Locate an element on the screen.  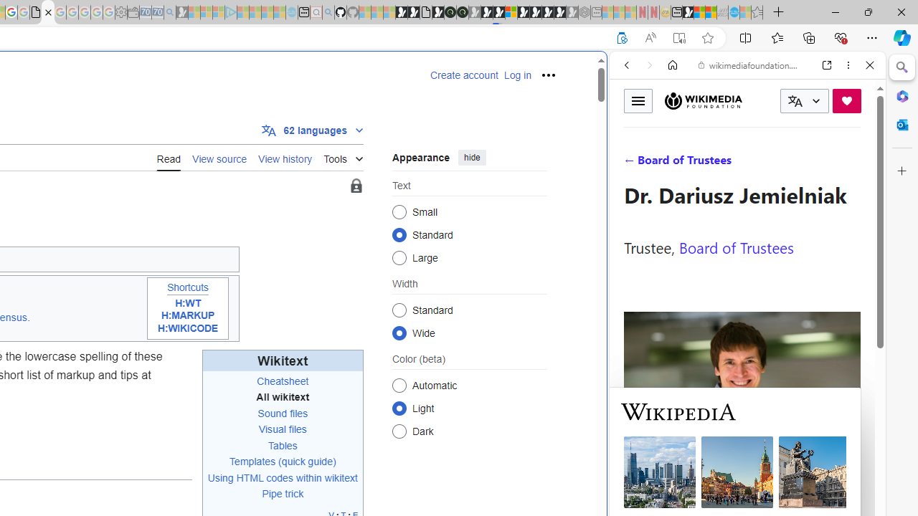
Log in is located at coordinates (517, 75).